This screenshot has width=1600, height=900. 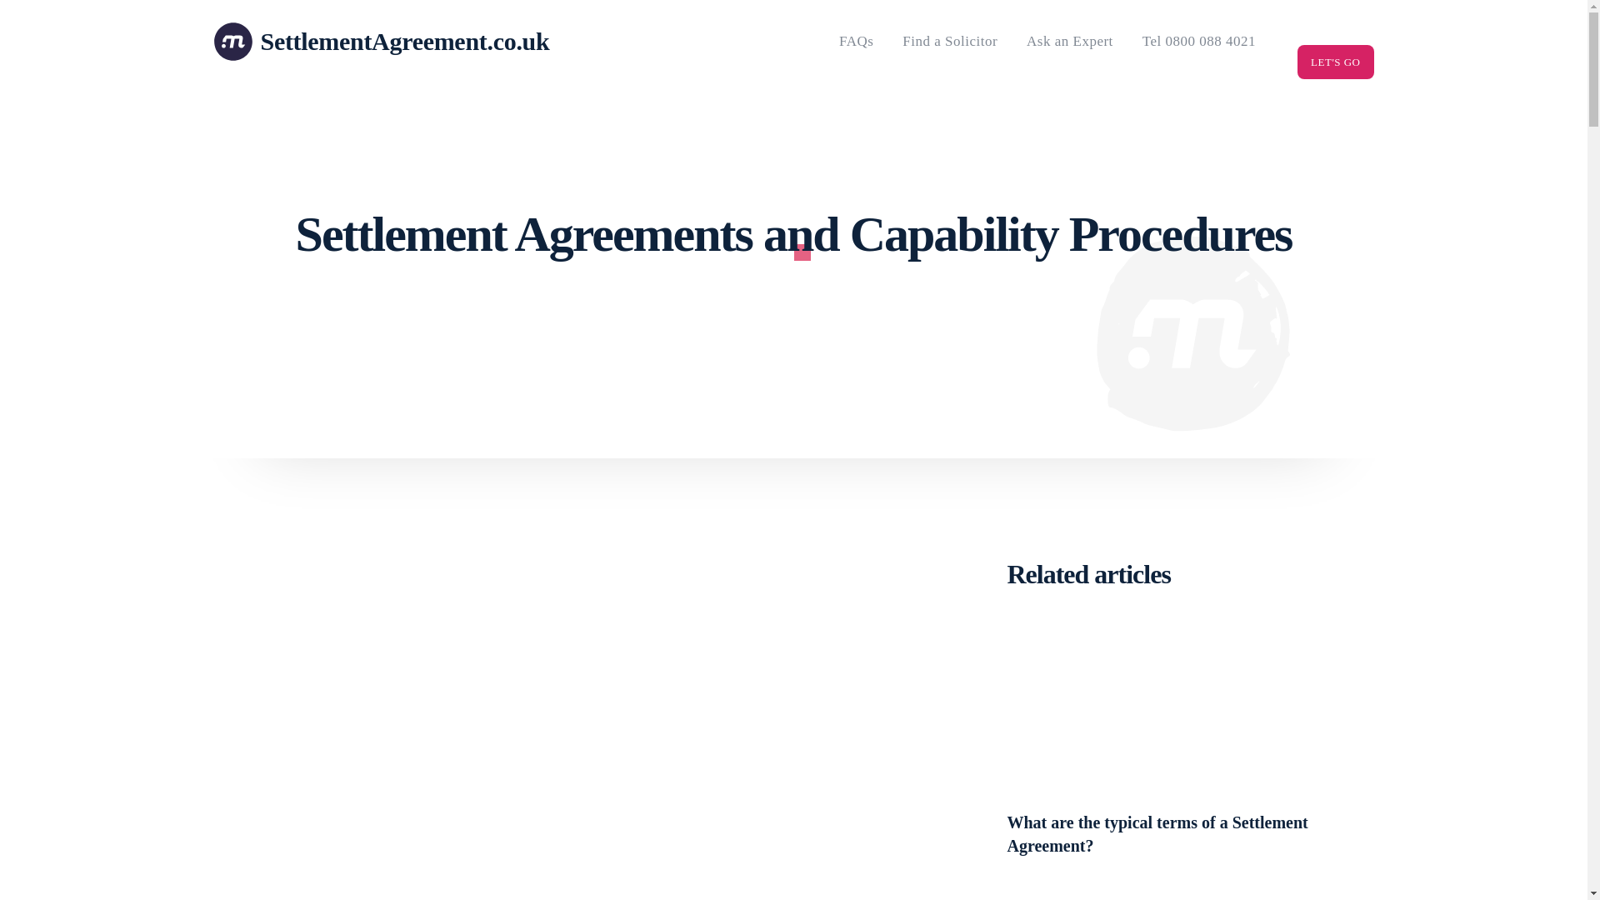 What do you see at coordinates (1335, 62) in the screenshot?
I see `Let's go` at bounding box center [1335, 62].